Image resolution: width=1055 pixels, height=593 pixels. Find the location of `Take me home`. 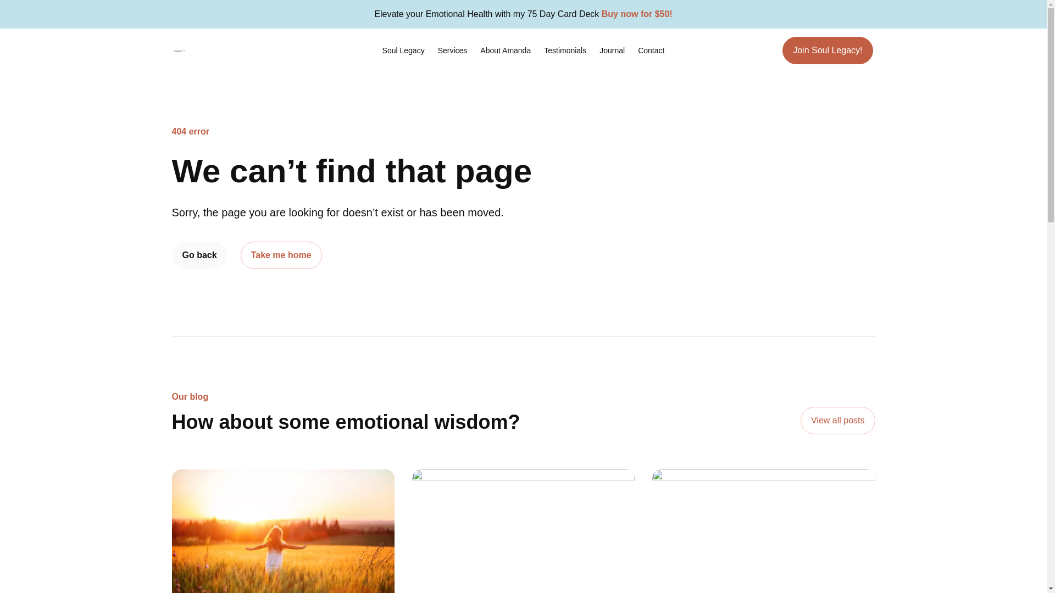

Take me home is located at coordinates (281, 255).